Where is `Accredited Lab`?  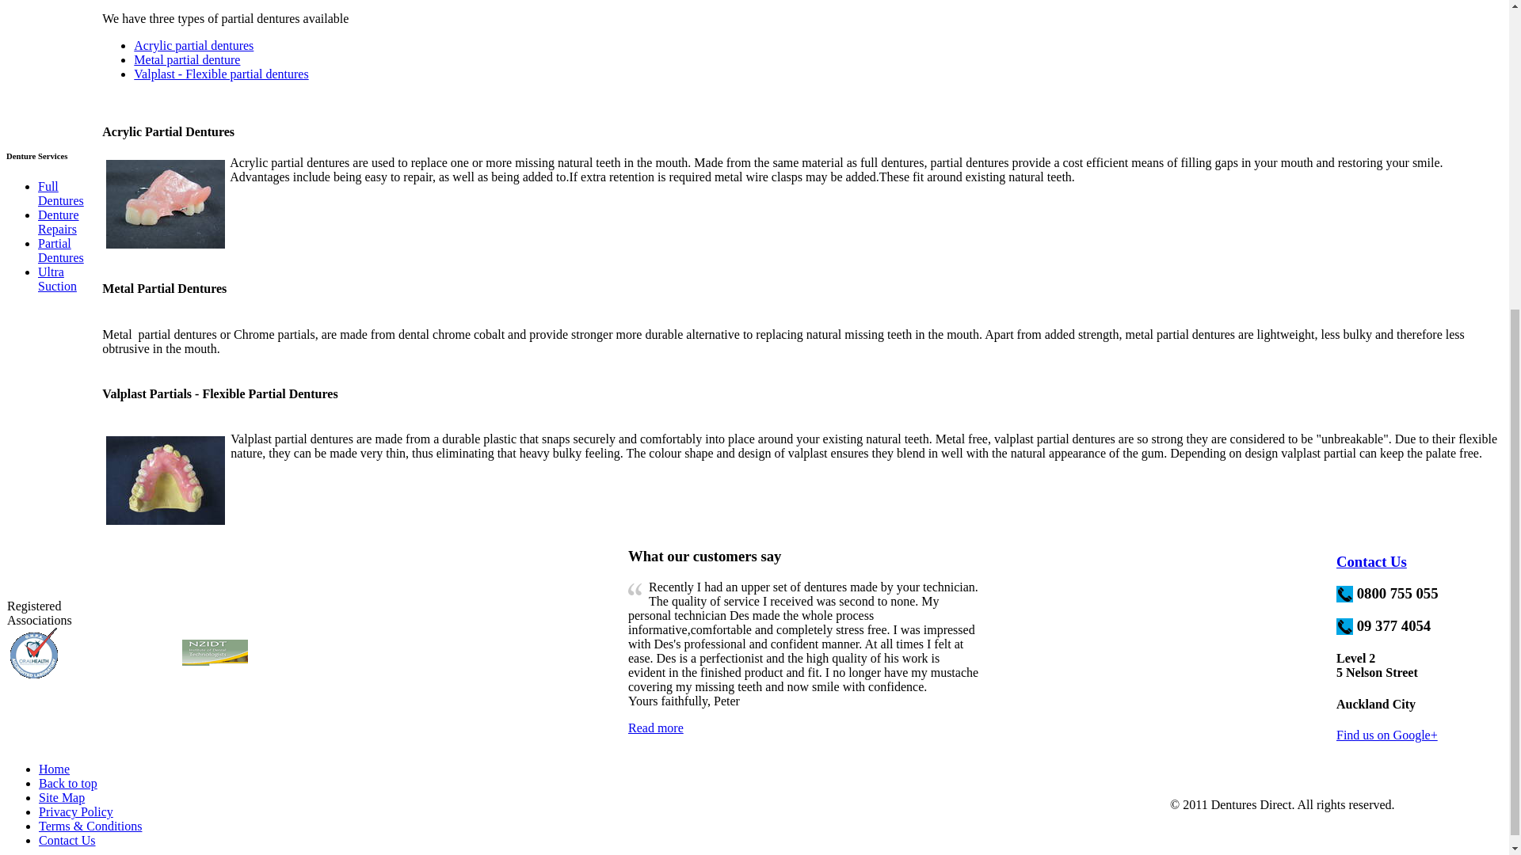
Accredited Lab is located at coordinates (33, 652).